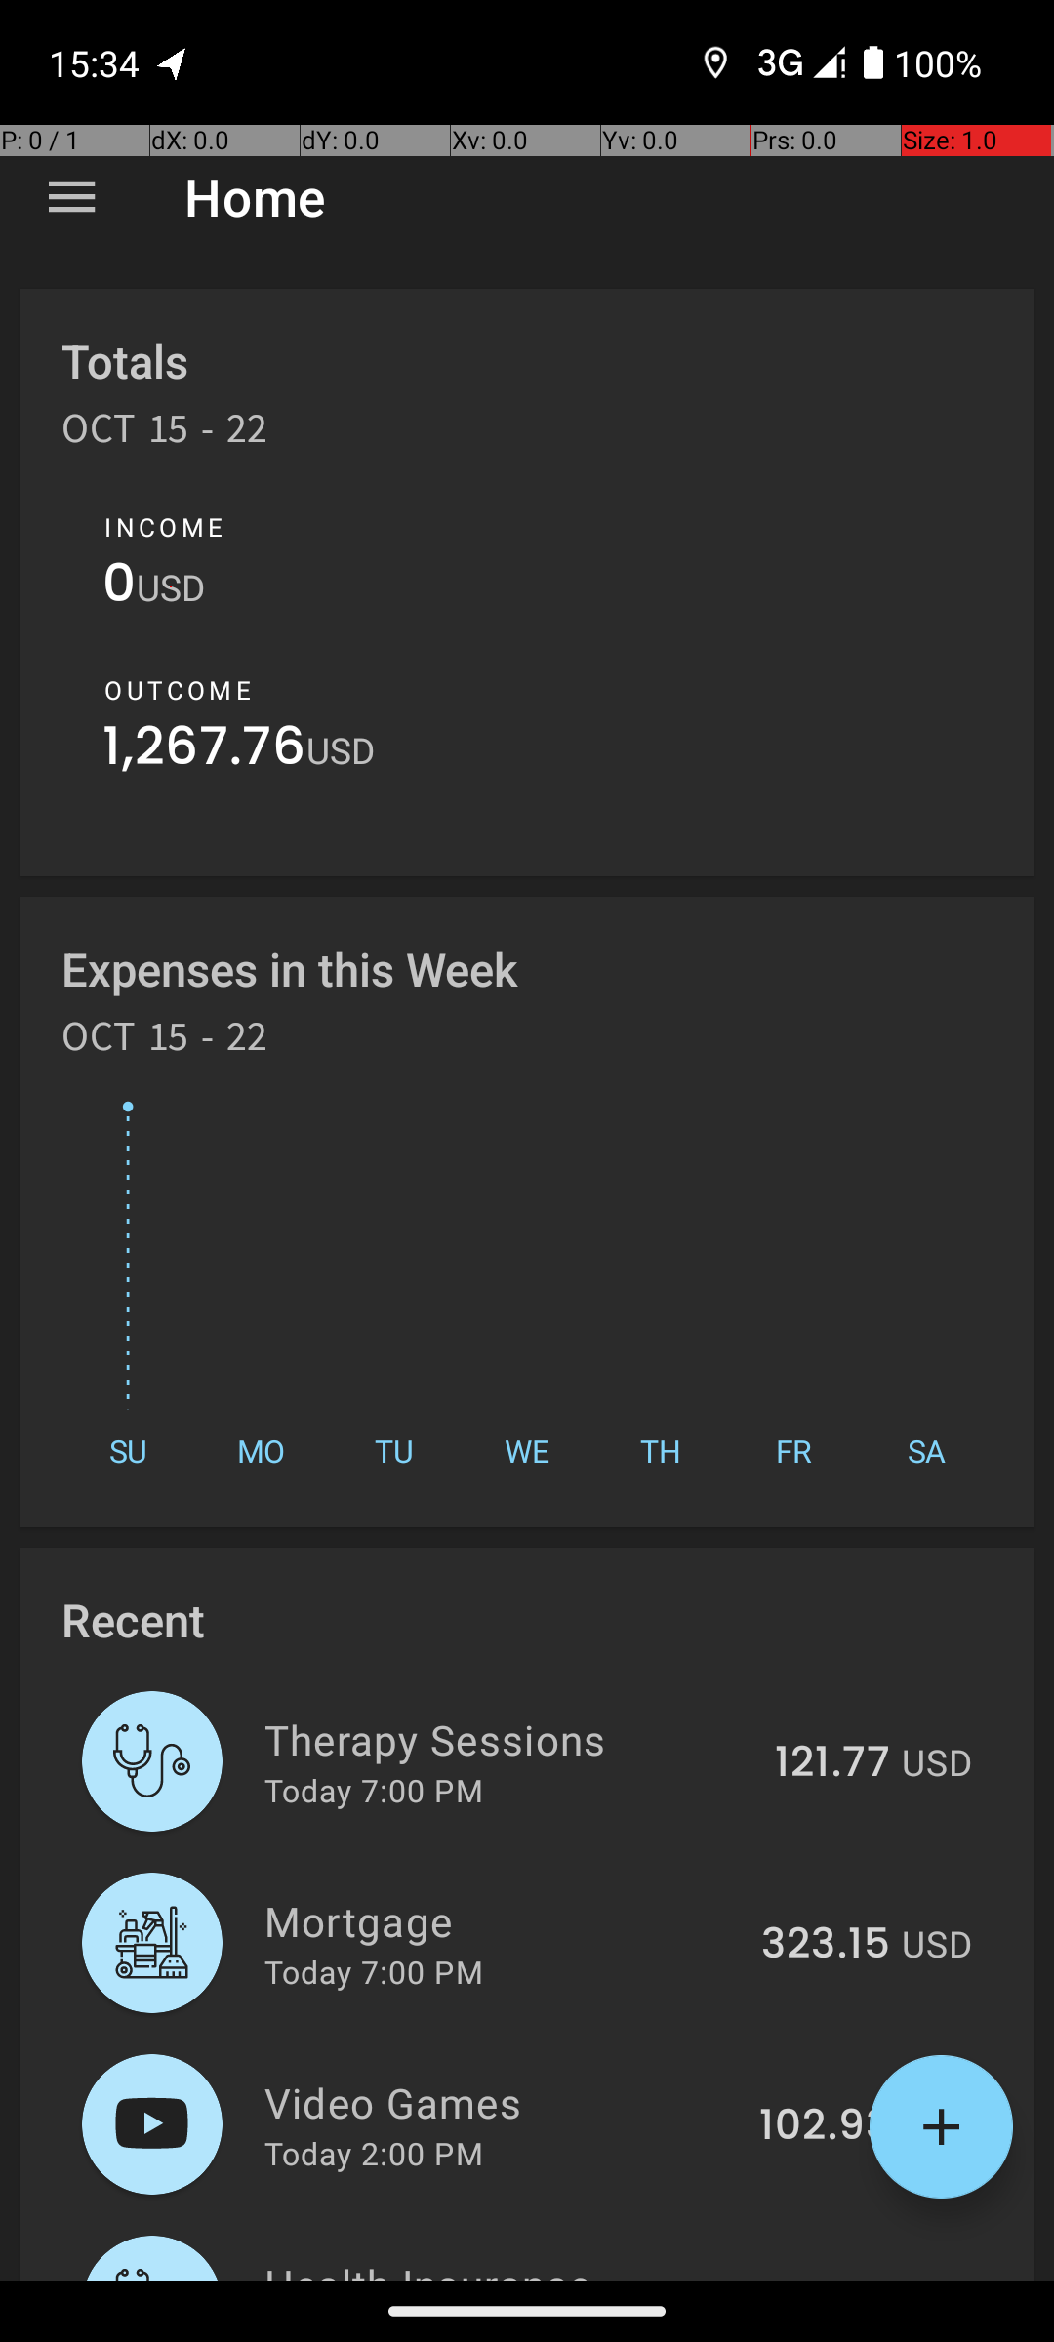 The height and width of the screenshot is (2342, 1054). I want to click on Health Insurance, so click(509, 2268).